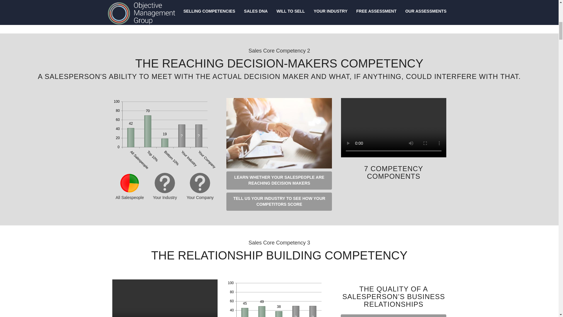 The width and height of the screenshot is (563, 317). I want to click on FIND OUT HOW WELL YOUR SALESPEOPLE BUILD RELATIONSHIPS, so click(394, 316).